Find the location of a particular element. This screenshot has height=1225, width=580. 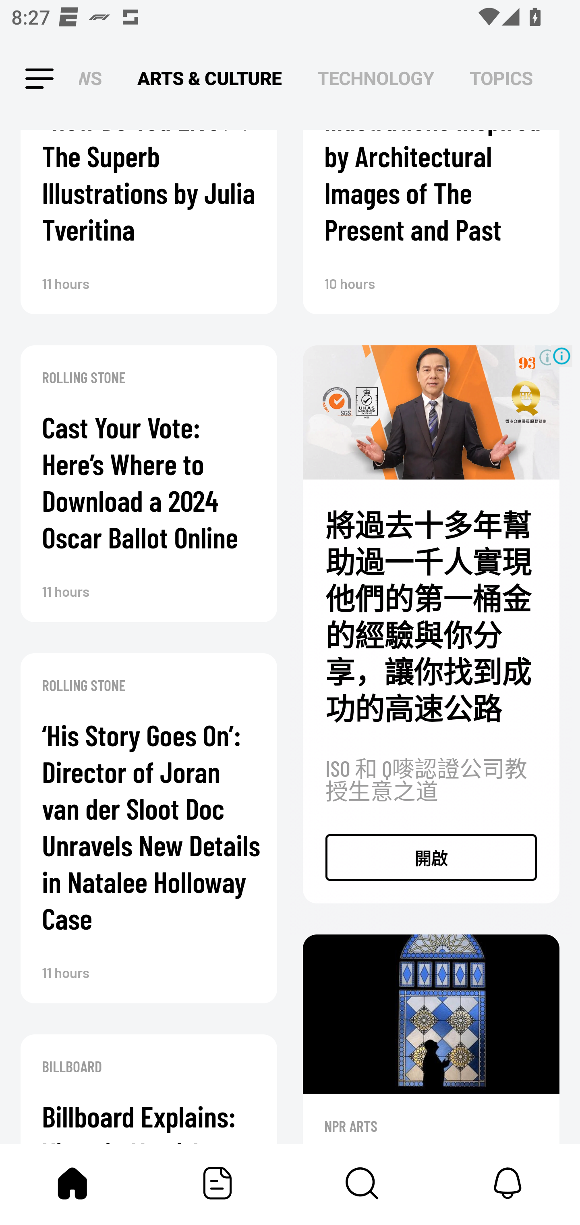

TOPICS is located at coordinates (501, 79).